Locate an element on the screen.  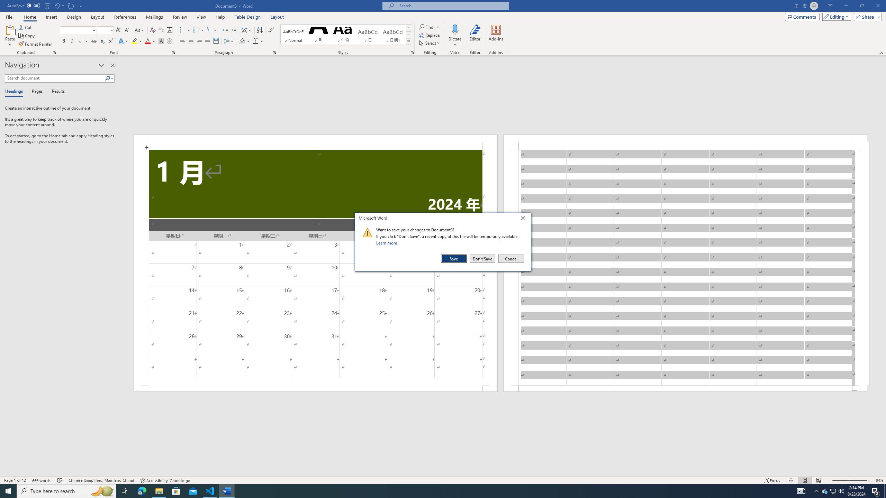
Notification Chevron is located at coordinates (816, 491).